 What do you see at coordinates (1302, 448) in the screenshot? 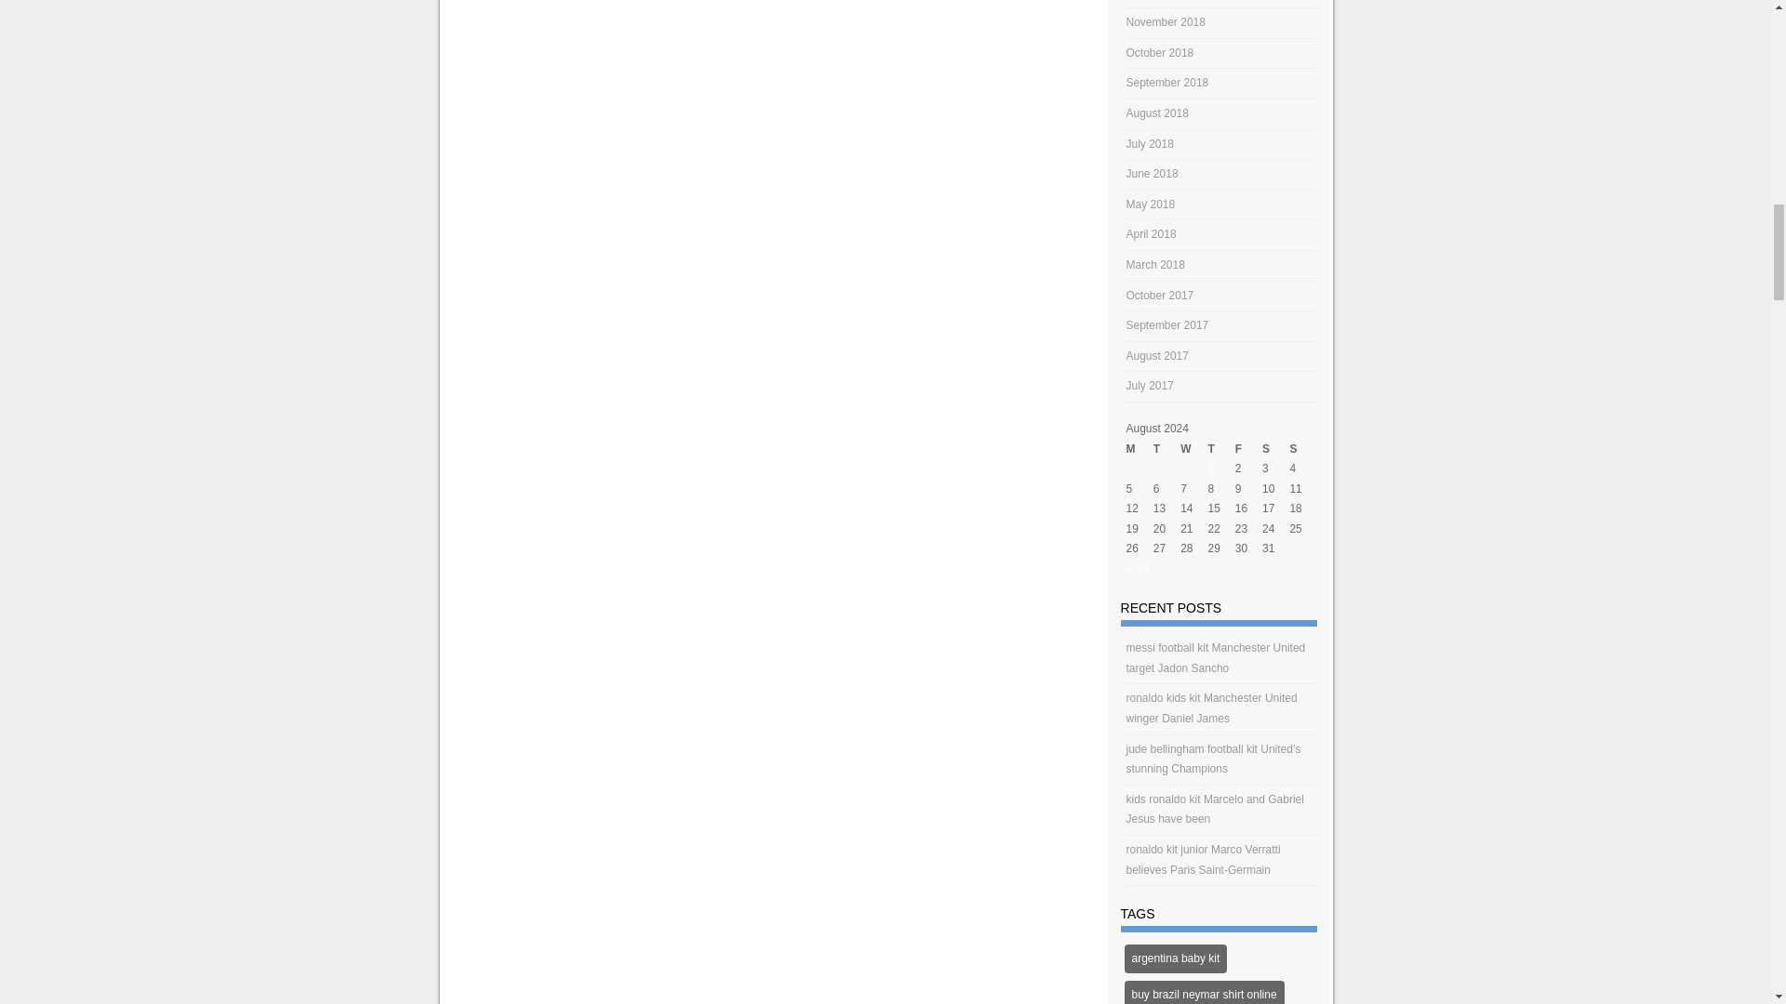
I see `Sunday` at bounding box center [1302, 448].